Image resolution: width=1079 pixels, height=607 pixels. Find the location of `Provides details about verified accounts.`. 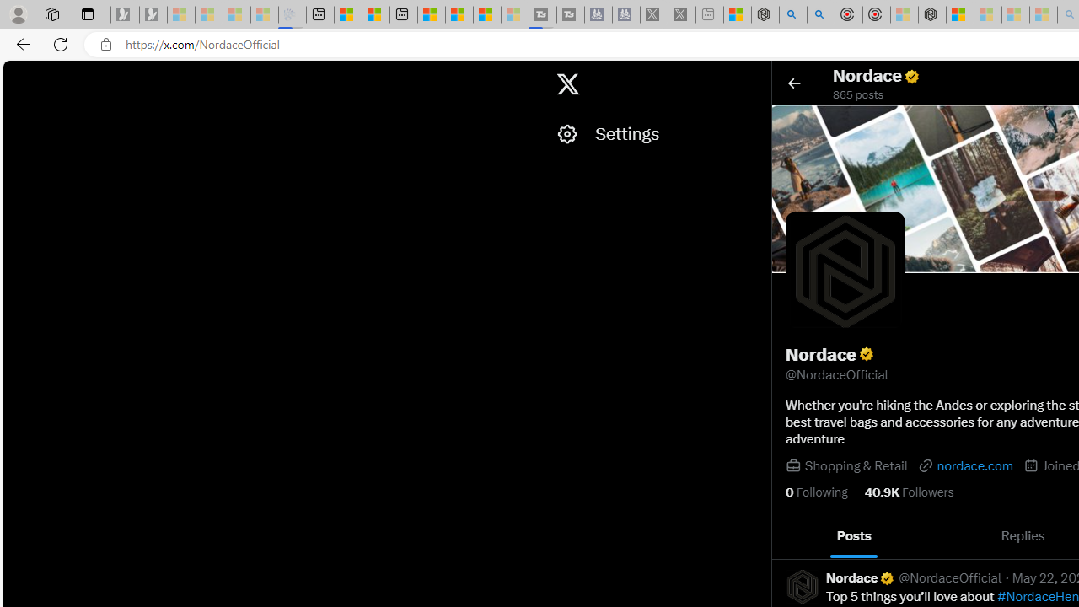

Provides details about verified accounts. is located at coordinates (867, 354).